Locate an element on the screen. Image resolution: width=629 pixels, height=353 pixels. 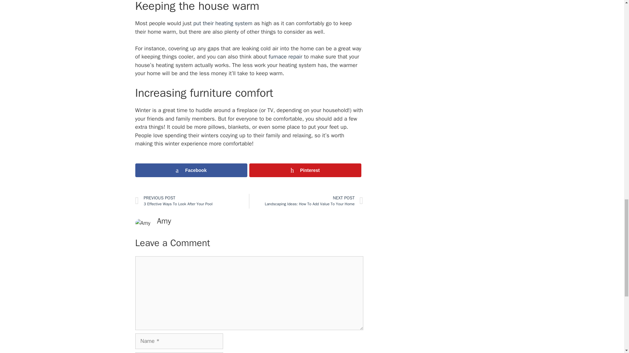
Facebook is located at coordinates (192, 201).